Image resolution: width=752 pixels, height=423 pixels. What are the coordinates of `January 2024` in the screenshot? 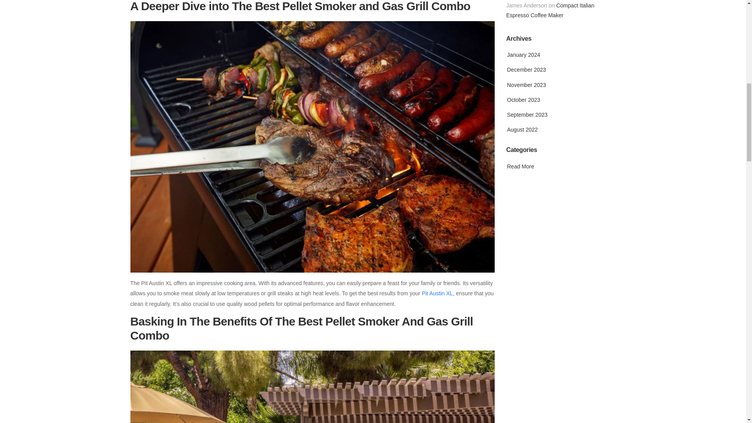 It's located at (523, 54).